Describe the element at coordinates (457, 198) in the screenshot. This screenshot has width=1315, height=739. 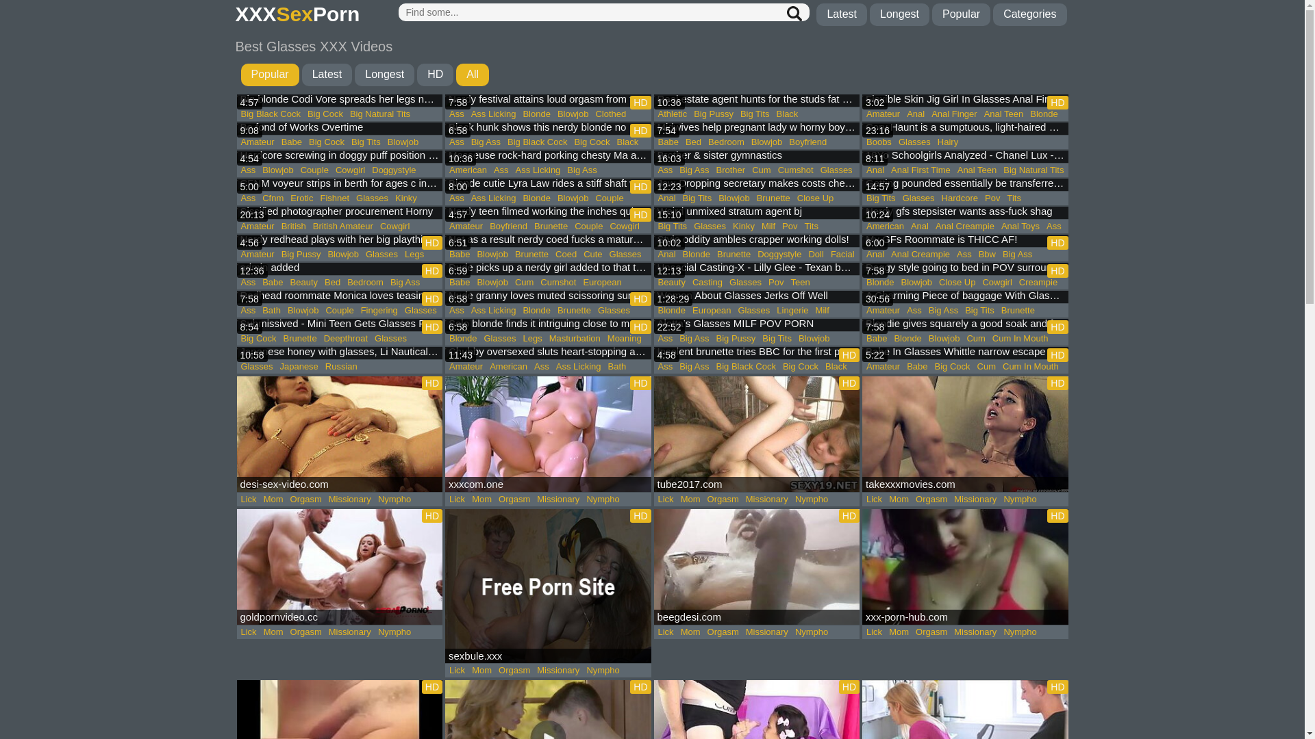
I see `Ass` at that location.